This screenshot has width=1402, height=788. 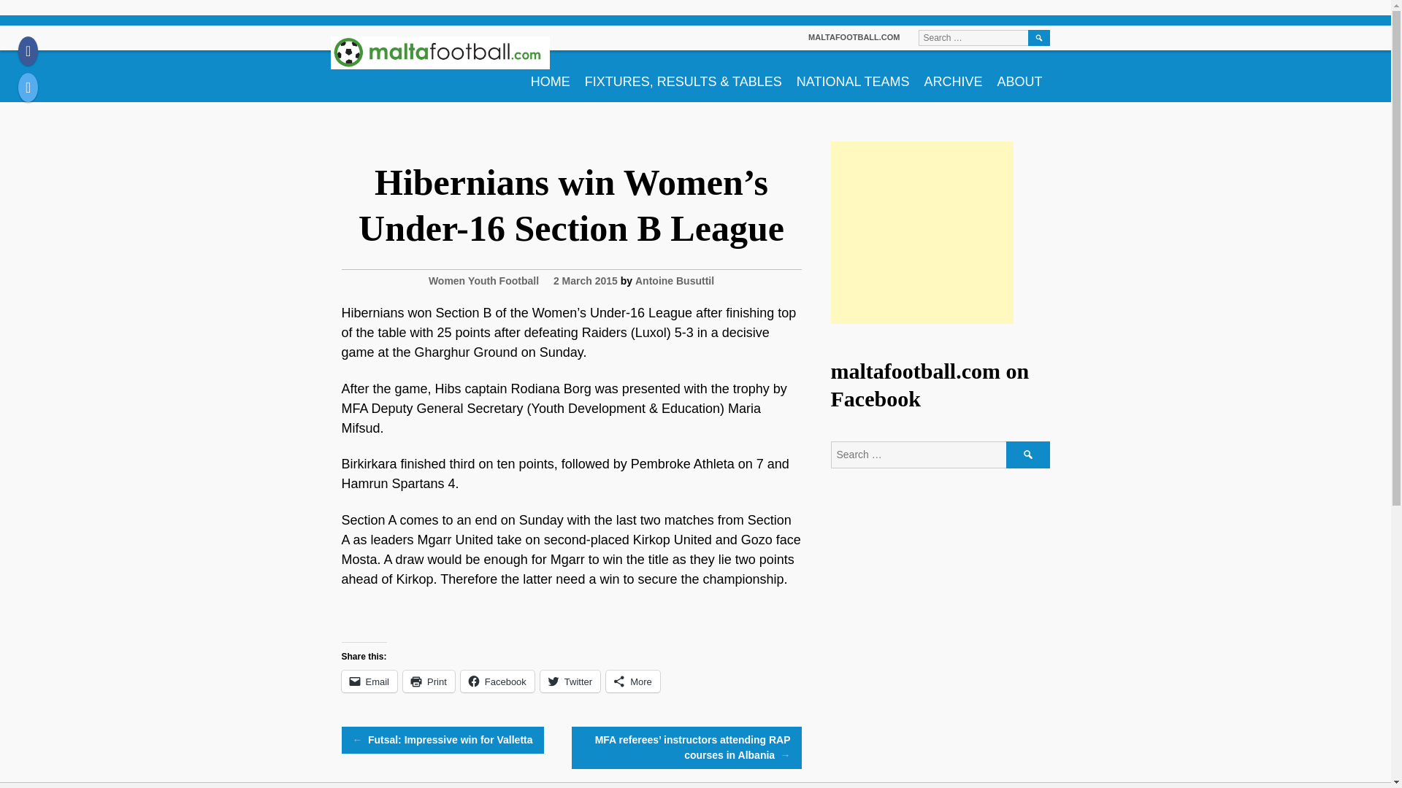 I want to click on Click to print, so click(x=429, y=681).